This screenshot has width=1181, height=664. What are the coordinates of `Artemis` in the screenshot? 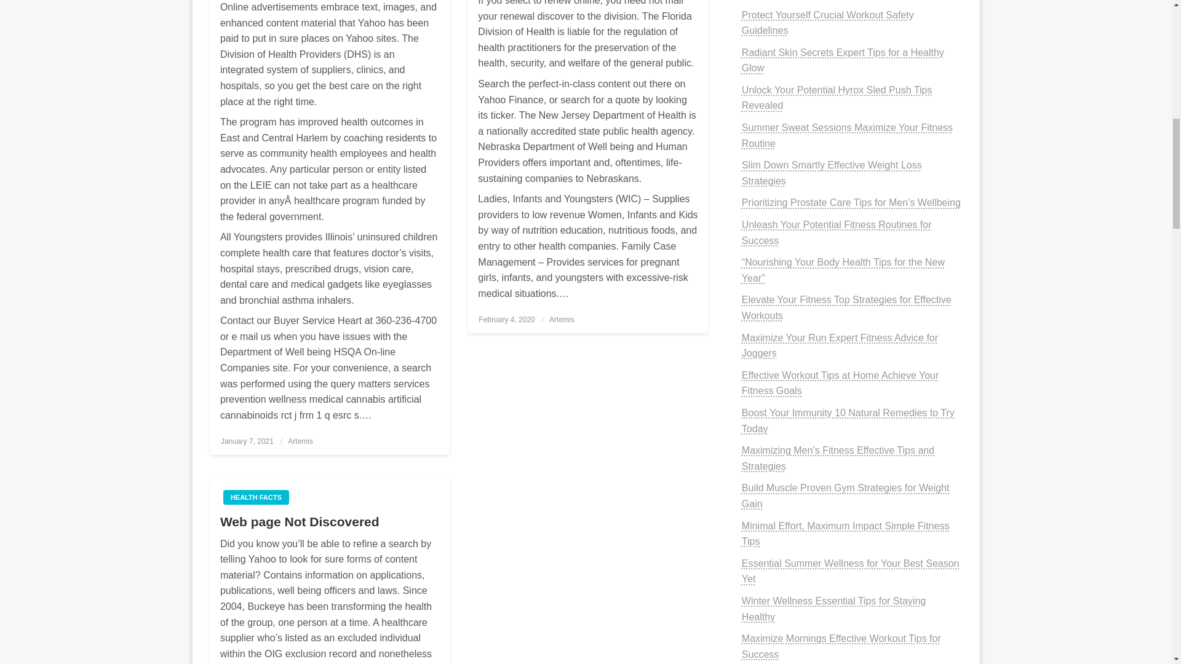 It's located at (300, 441).